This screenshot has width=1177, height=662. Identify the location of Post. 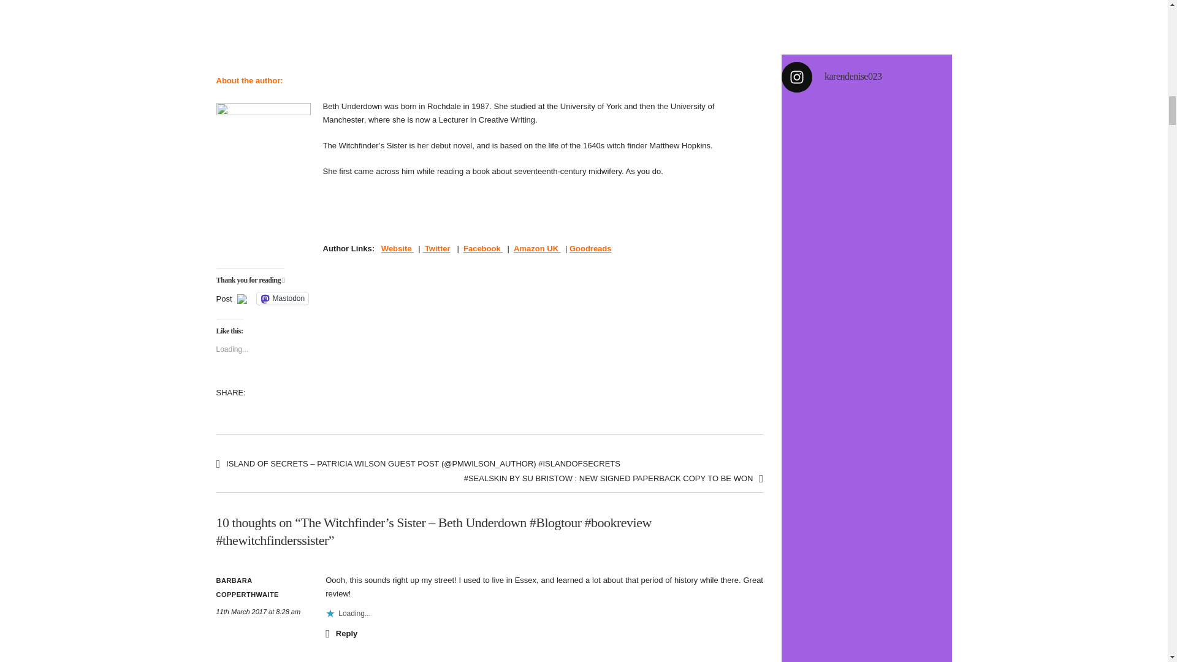
(223, 298).